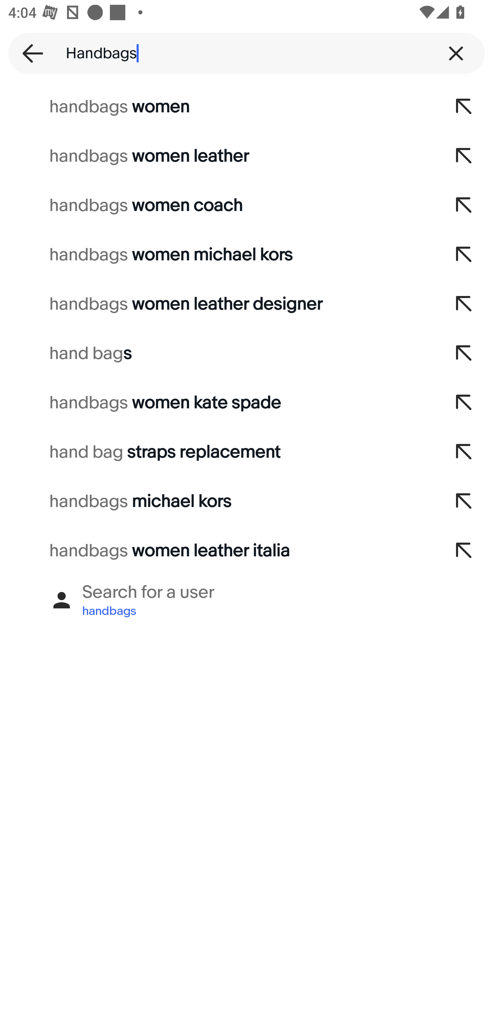 Image resolution: width=493 pixels, height=1014 pixels. I want to click on handbags women kate spade, so click(218, 403).